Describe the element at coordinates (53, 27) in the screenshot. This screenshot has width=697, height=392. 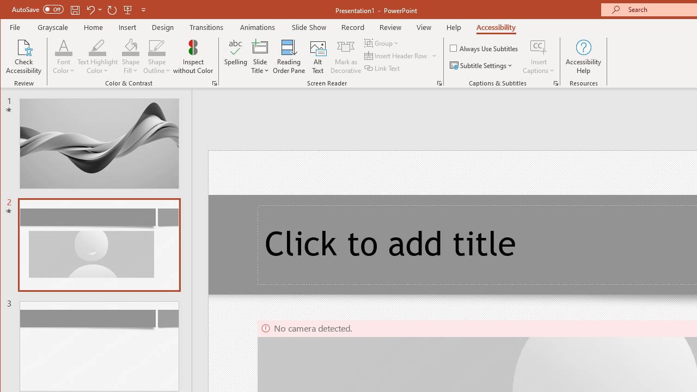
I see `Grayscale` at that location.